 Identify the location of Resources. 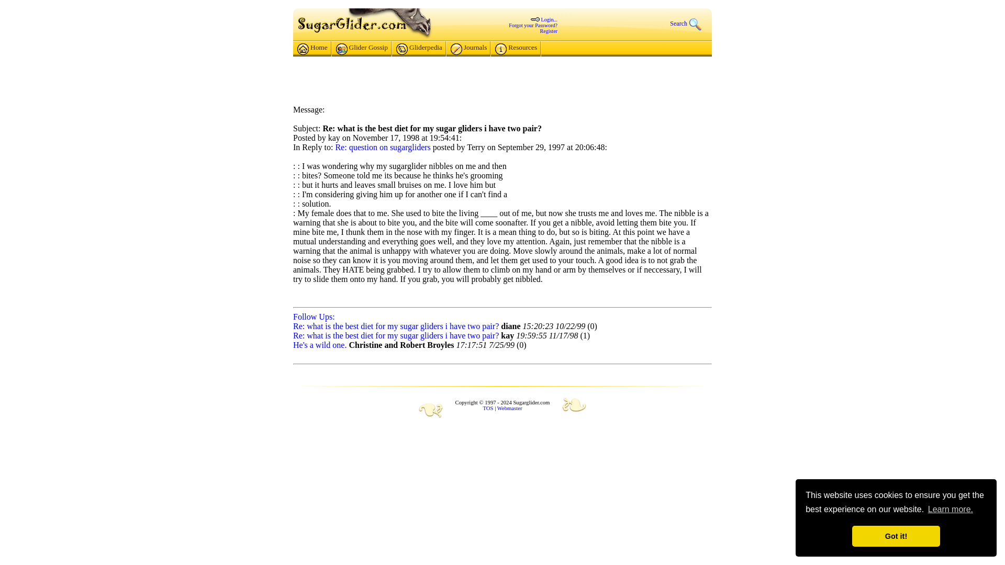
(516, 49).